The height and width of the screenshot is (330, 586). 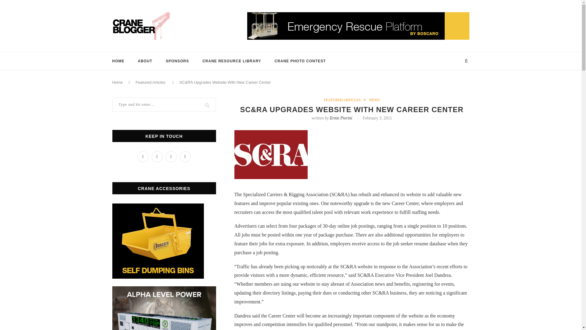 What do you see at coordinates (177, 61) in the screenshot?
I see `SPONSORS` at bounding box center [177, 61].